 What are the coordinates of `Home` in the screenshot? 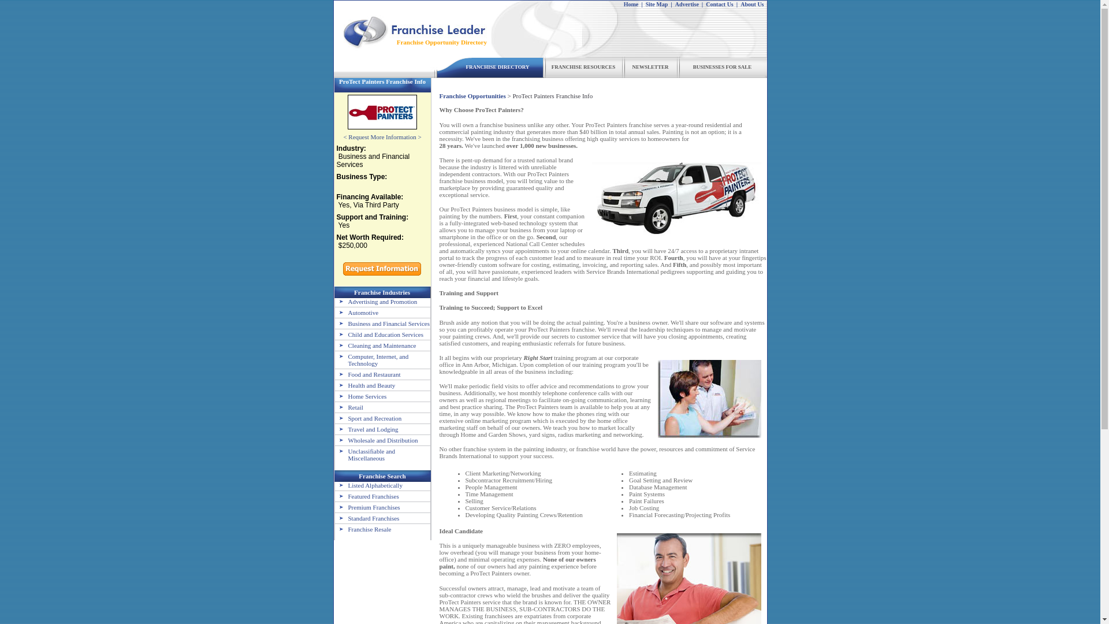 It's located at (631, 4).